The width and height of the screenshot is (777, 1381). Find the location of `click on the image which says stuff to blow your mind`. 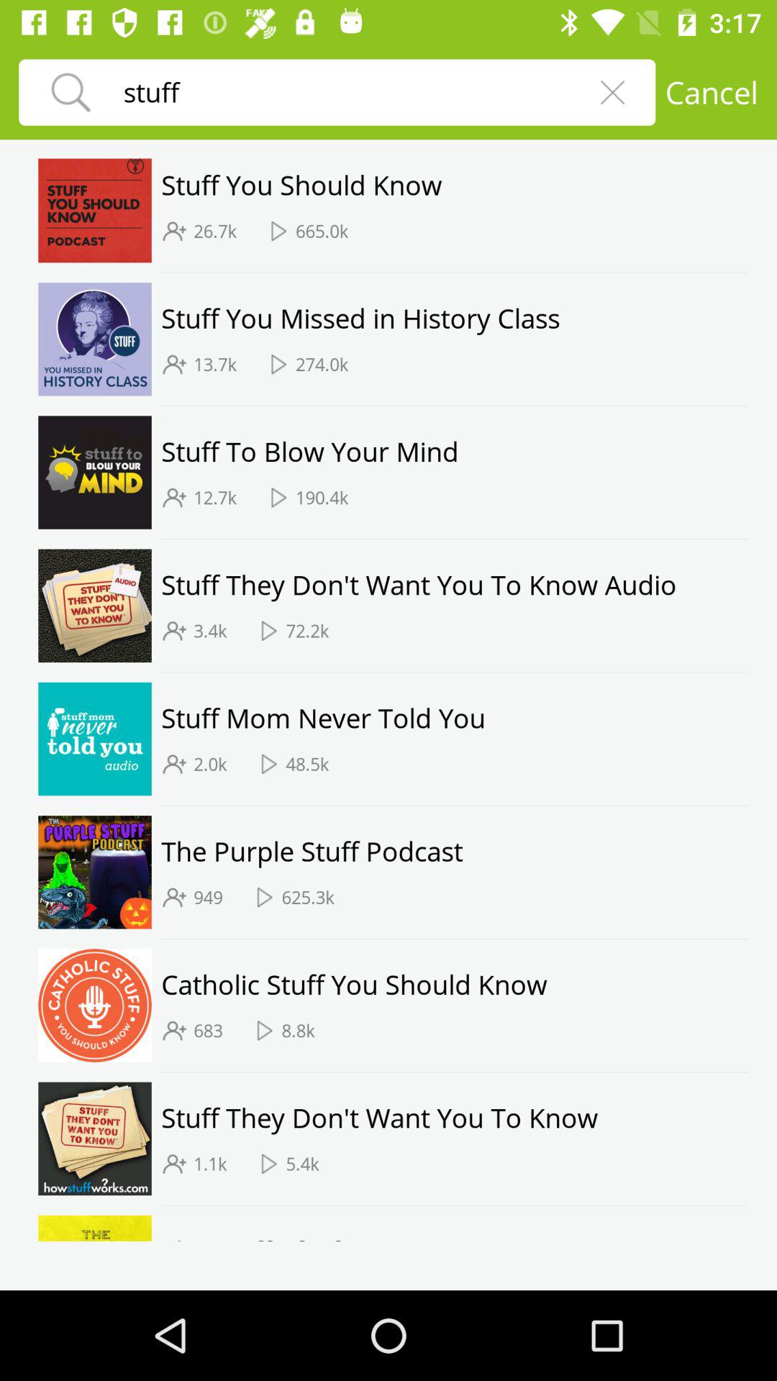

click on the image which says stuff to blow your mind is located at coordinates (94, 472).